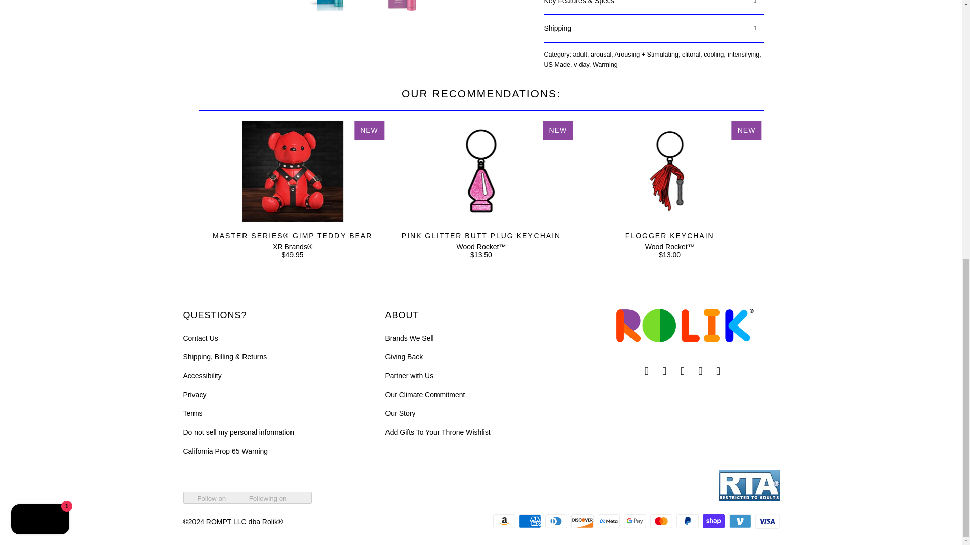  Describe the element at coordinates (505, 521) in the screenshot. I see `Amazon` at that location.